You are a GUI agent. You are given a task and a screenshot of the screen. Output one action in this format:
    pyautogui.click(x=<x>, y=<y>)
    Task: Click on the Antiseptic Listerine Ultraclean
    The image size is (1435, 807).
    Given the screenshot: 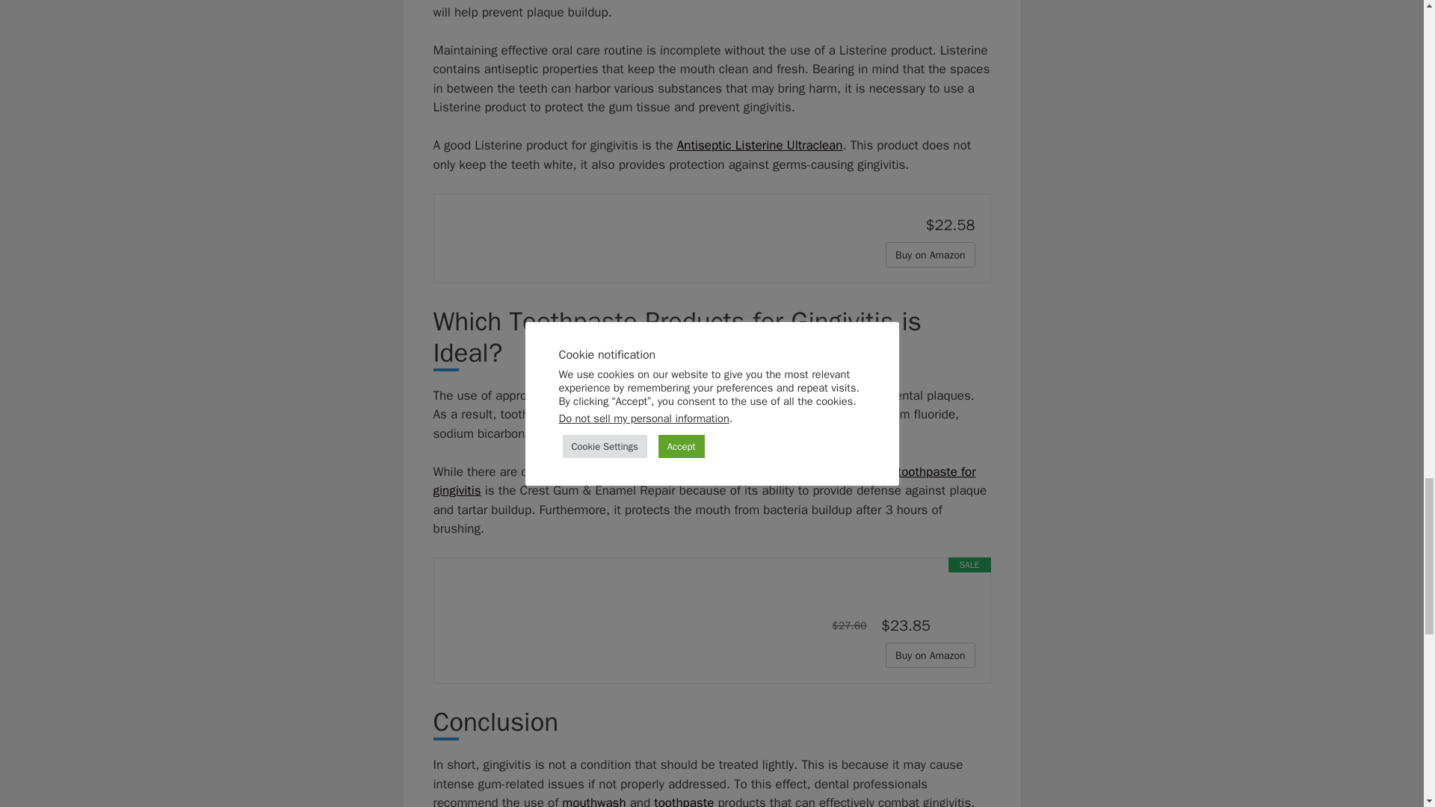 What is the action you would take?
    pyautogui.click(x=760, y=145)
    